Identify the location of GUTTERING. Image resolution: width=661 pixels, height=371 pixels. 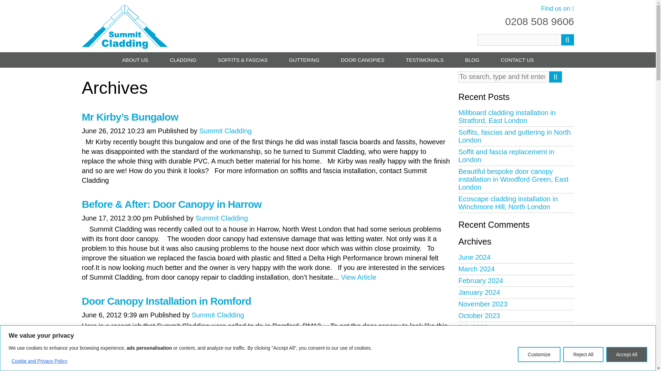
(304, 60).